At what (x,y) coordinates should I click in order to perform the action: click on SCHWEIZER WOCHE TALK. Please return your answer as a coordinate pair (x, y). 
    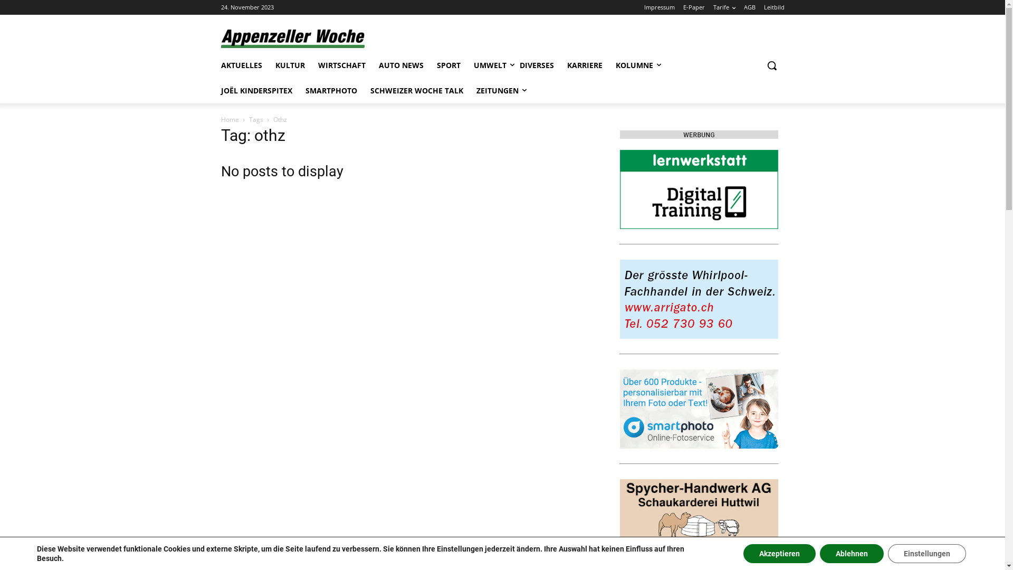
    Looking at the image, I should click on (417, 91).